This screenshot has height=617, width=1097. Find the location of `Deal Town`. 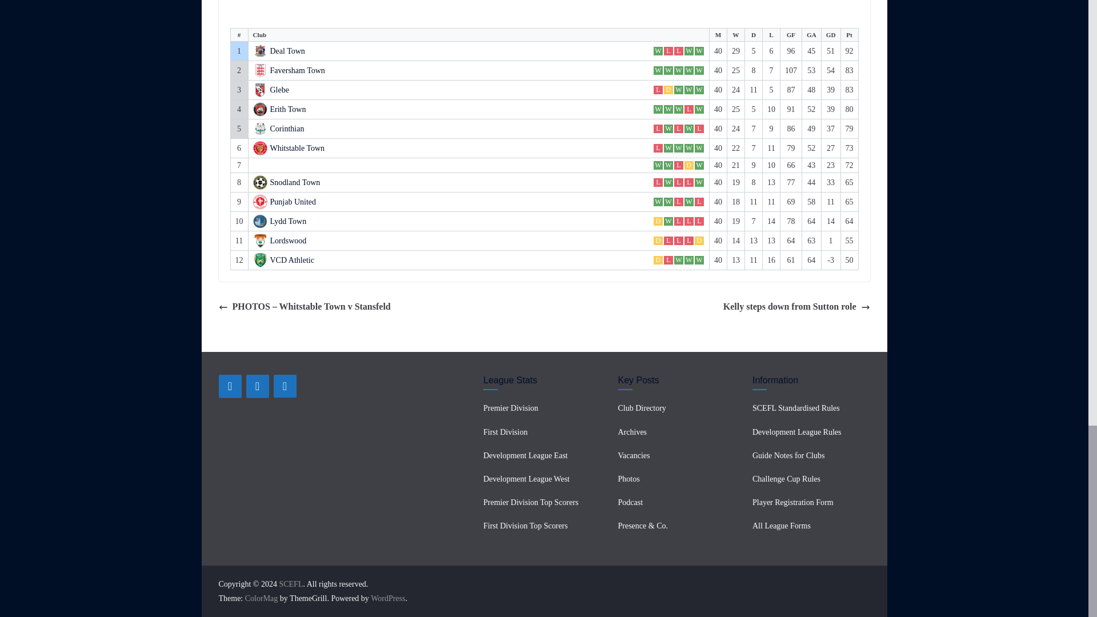

Deal Town is located at coordinates (287, 51).